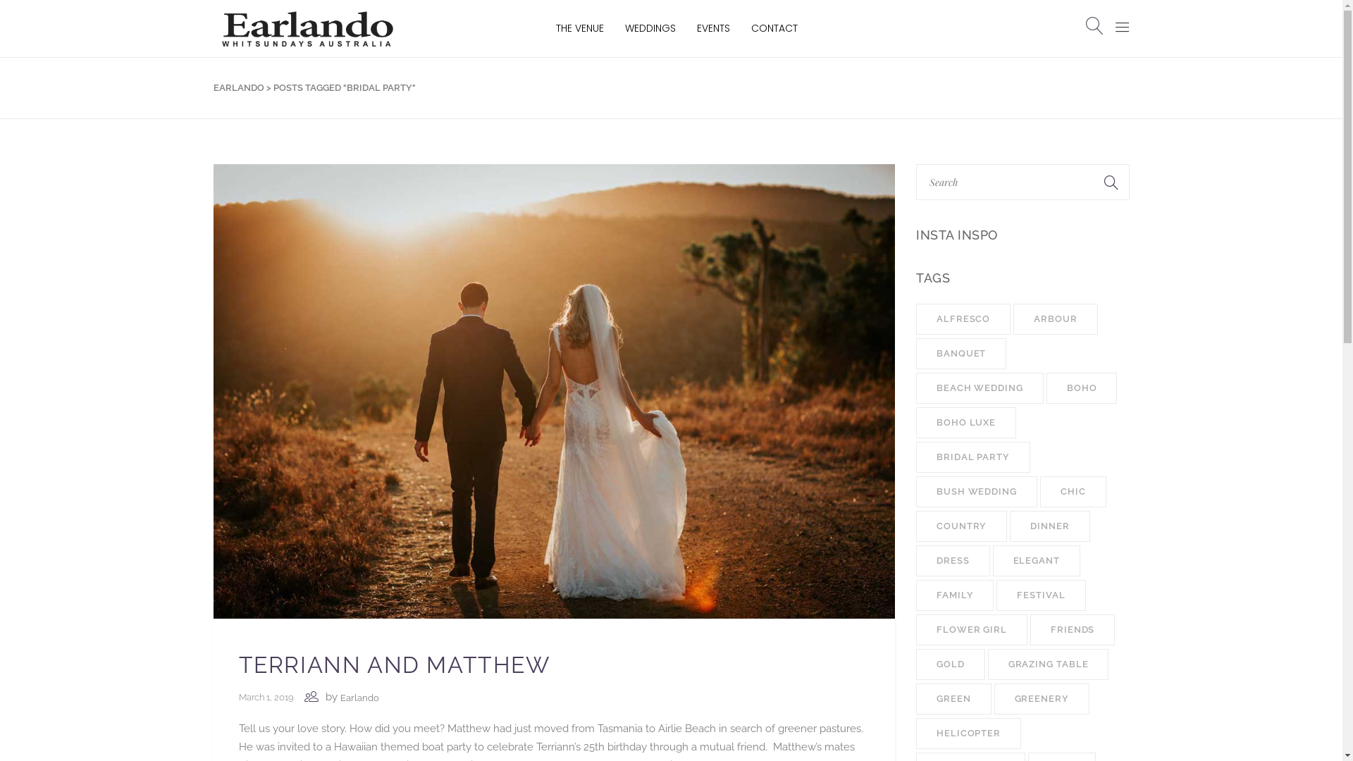 This screenshot has width=1353, height=761. I want to click on GOLD, so click(951, 664).